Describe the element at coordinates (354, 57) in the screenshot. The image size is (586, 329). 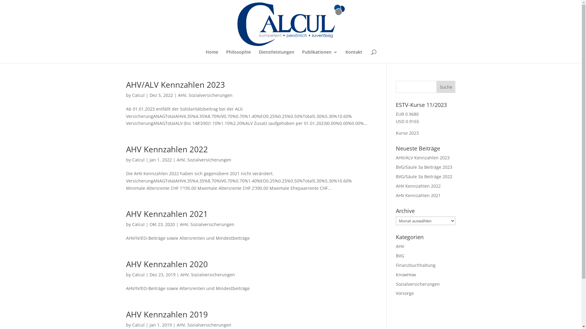
I see `Kontakt` at that location.